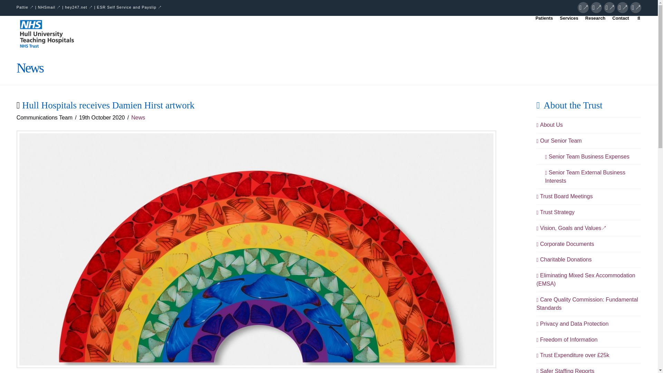  What do you see at coordinates (622, 8) in the screenshot?
I see `YouTube` at bounding box center [622, 8].